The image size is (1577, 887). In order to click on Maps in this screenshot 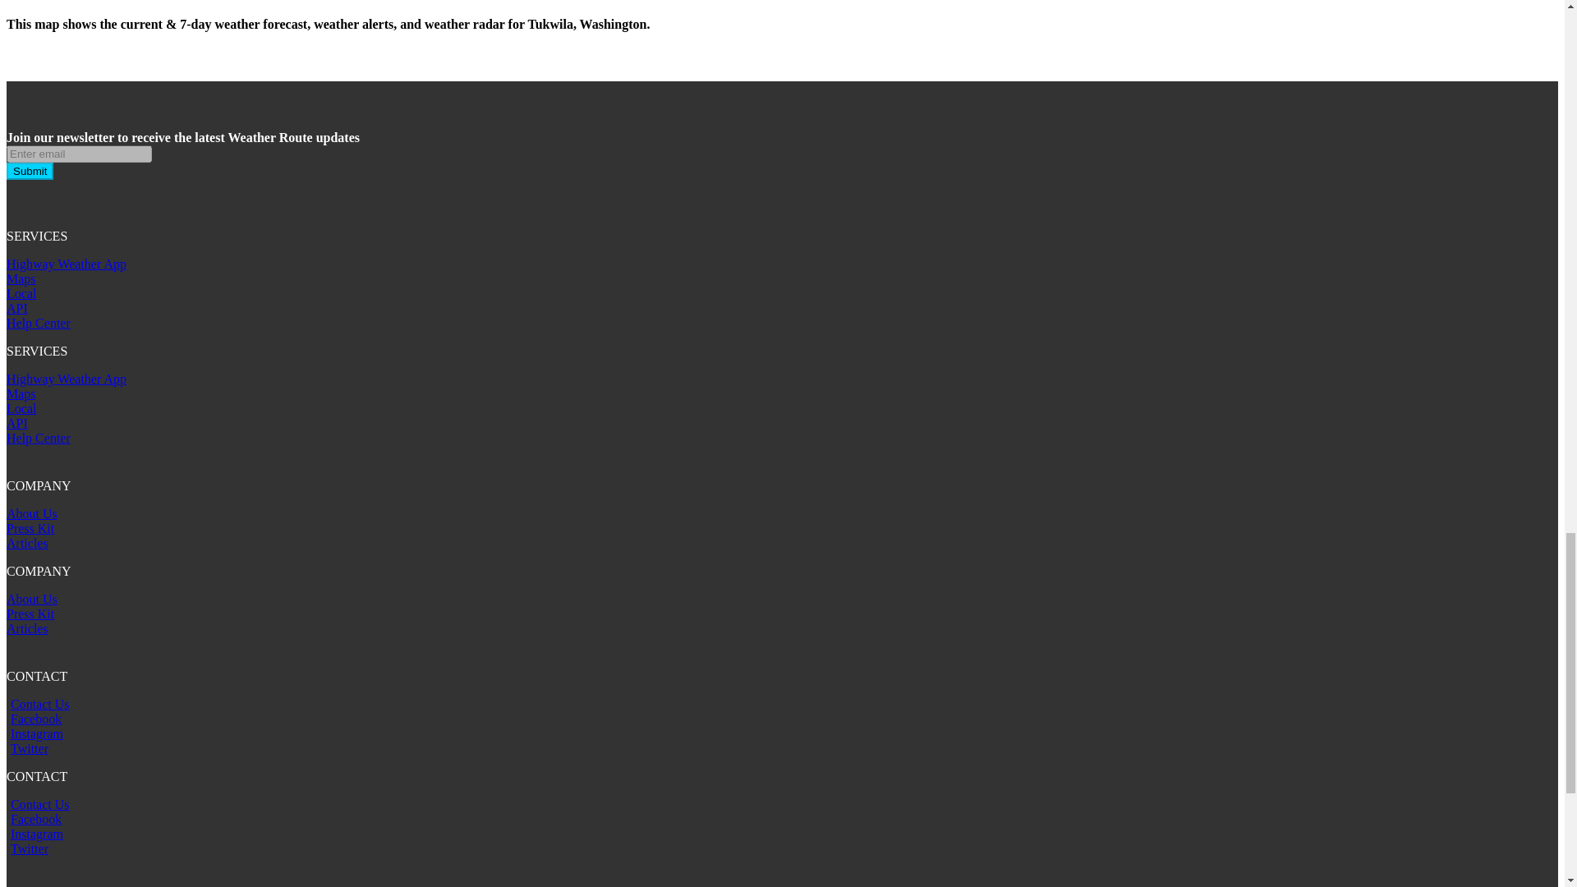, I will do `click(21, 393)`.